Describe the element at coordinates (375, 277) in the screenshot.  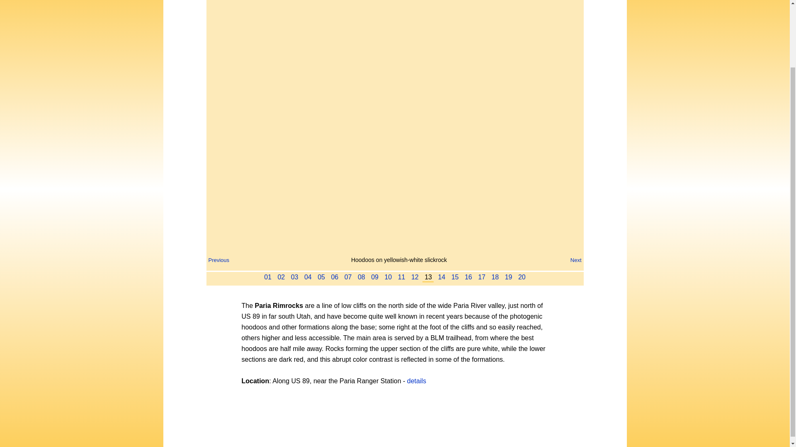
I see `09` at that location.